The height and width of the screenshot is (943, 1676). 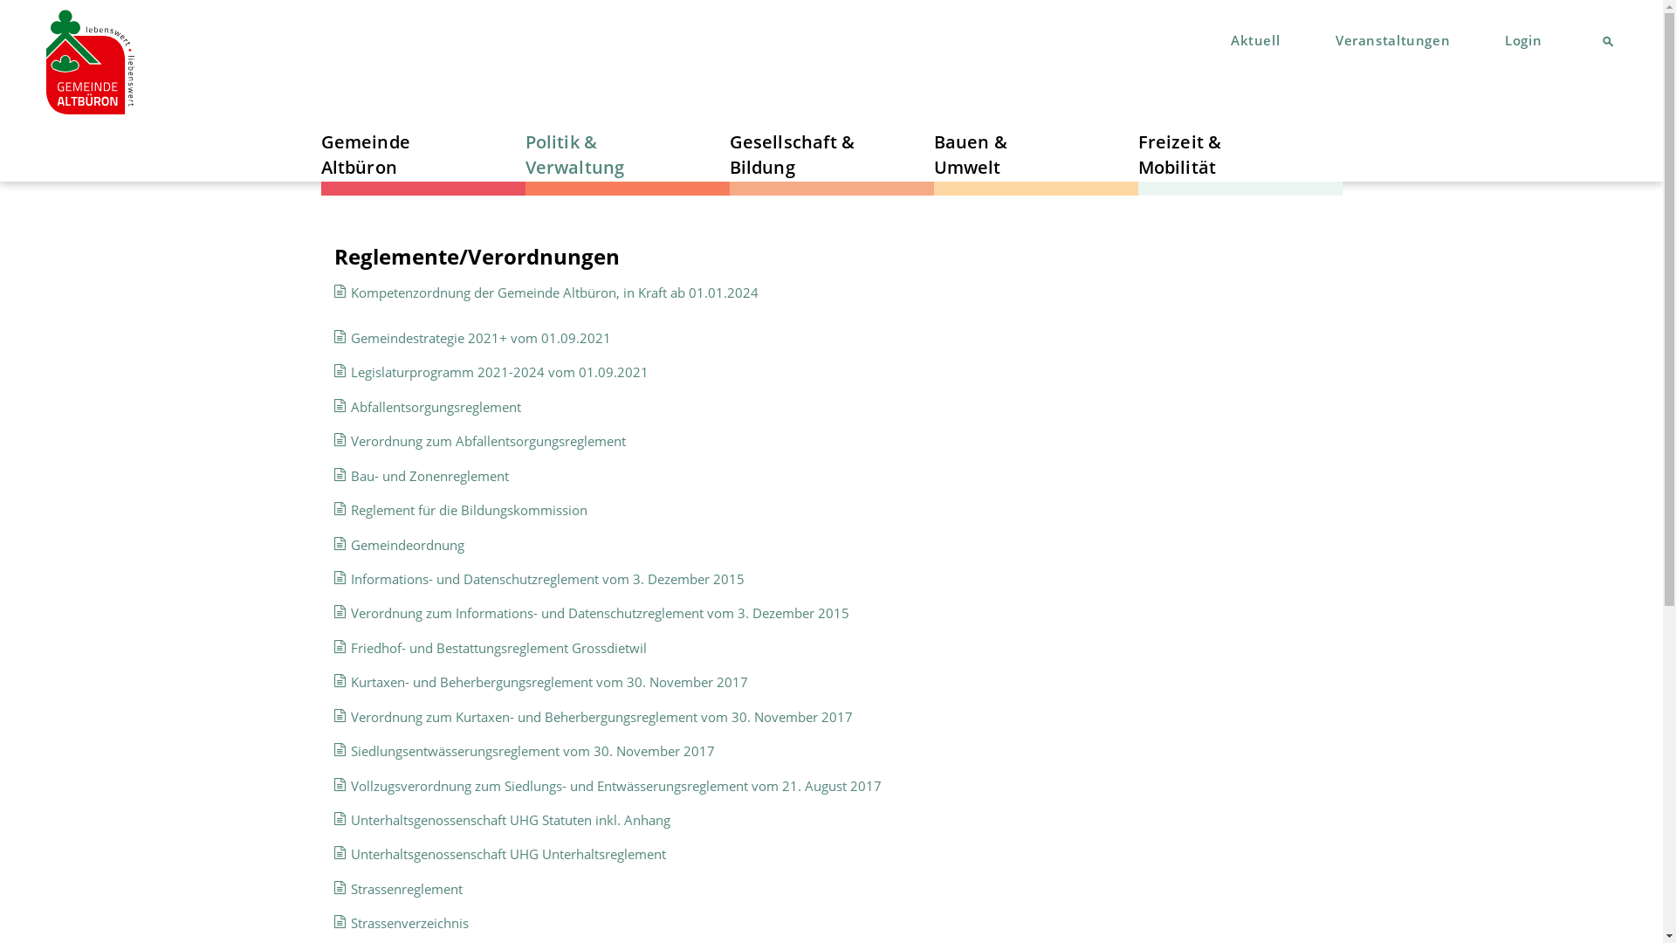 What do you see at coordinates (499, 372) in the screenshot?
I see `Legislaturprogramm 2021-2024 vom 01.09.2021` at bounding box center [499, 372].